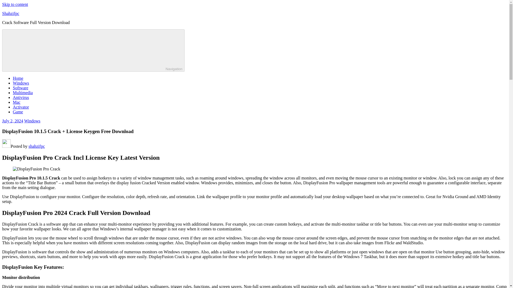 The height and width of the screenshot is (288, 513). Describe the element at coordinates (18, 78) in the screenshot. I see `Home` at that location.